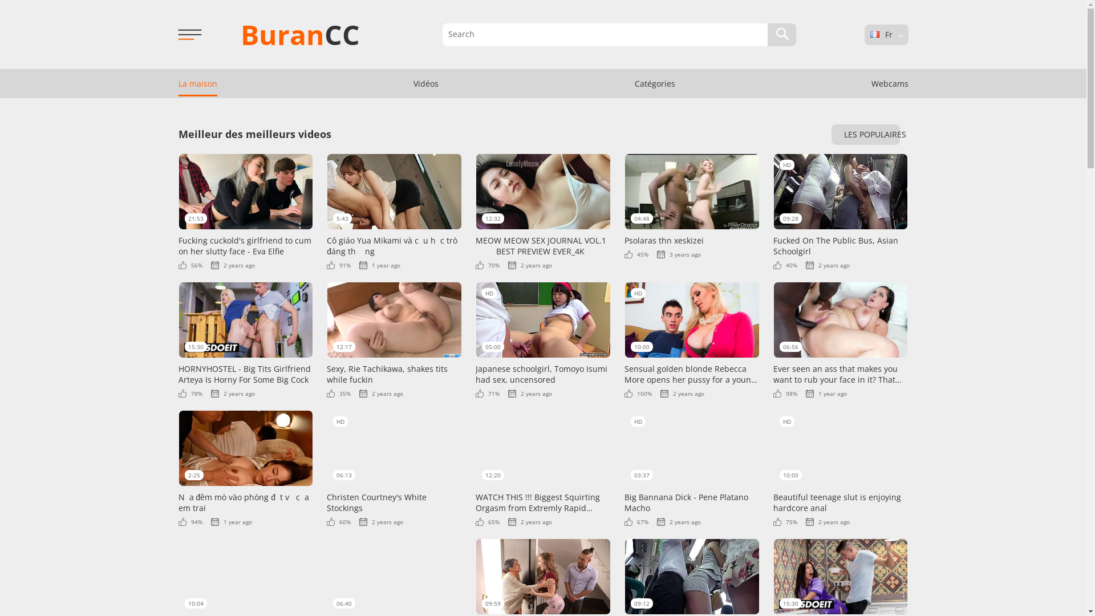  Describe the element at coordinates (197, 83) in the screenshot. I see `La maison` at that location.